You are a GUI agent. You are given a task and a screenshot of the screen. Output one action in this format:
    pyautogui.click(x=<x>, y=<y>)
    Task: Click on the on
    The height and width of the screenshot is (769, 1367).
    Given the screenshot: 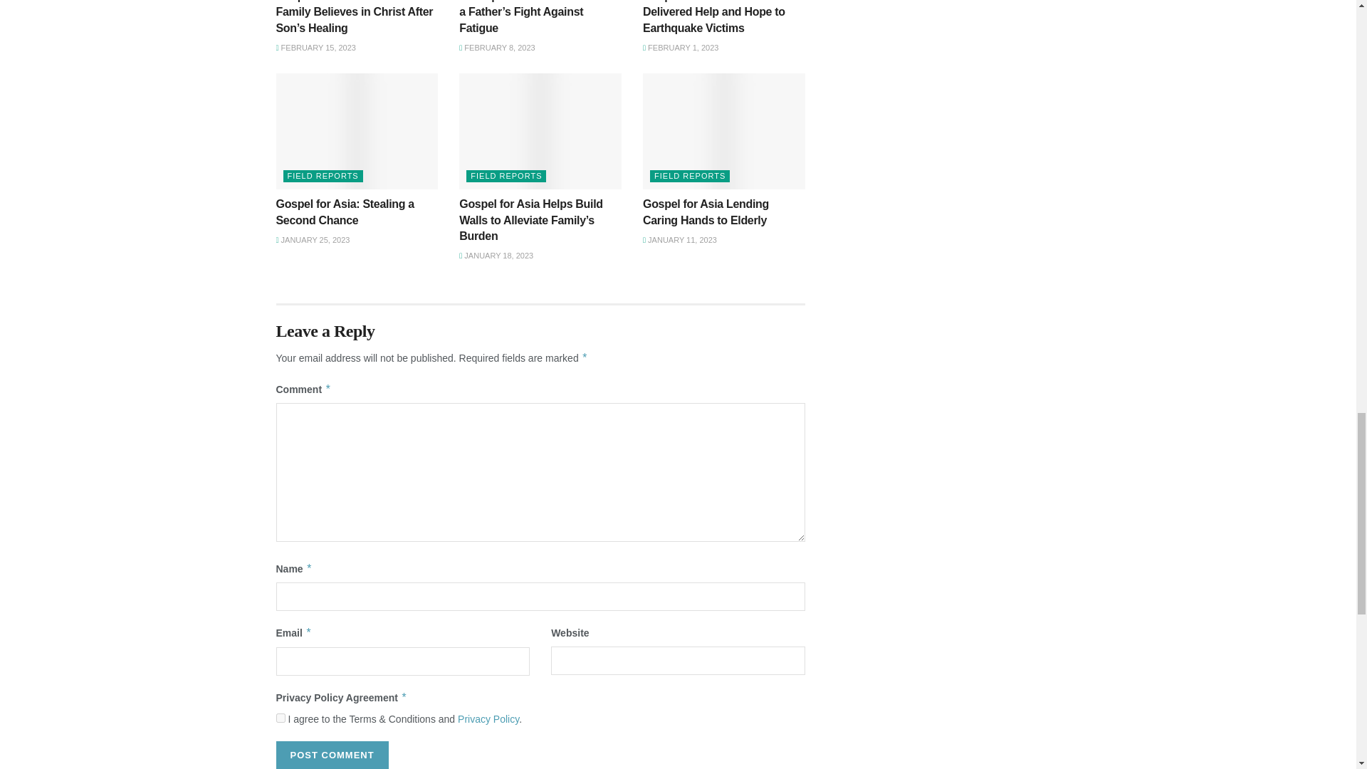 What is the action you would take?
    pyautogui.click(x=281, y=718)
    